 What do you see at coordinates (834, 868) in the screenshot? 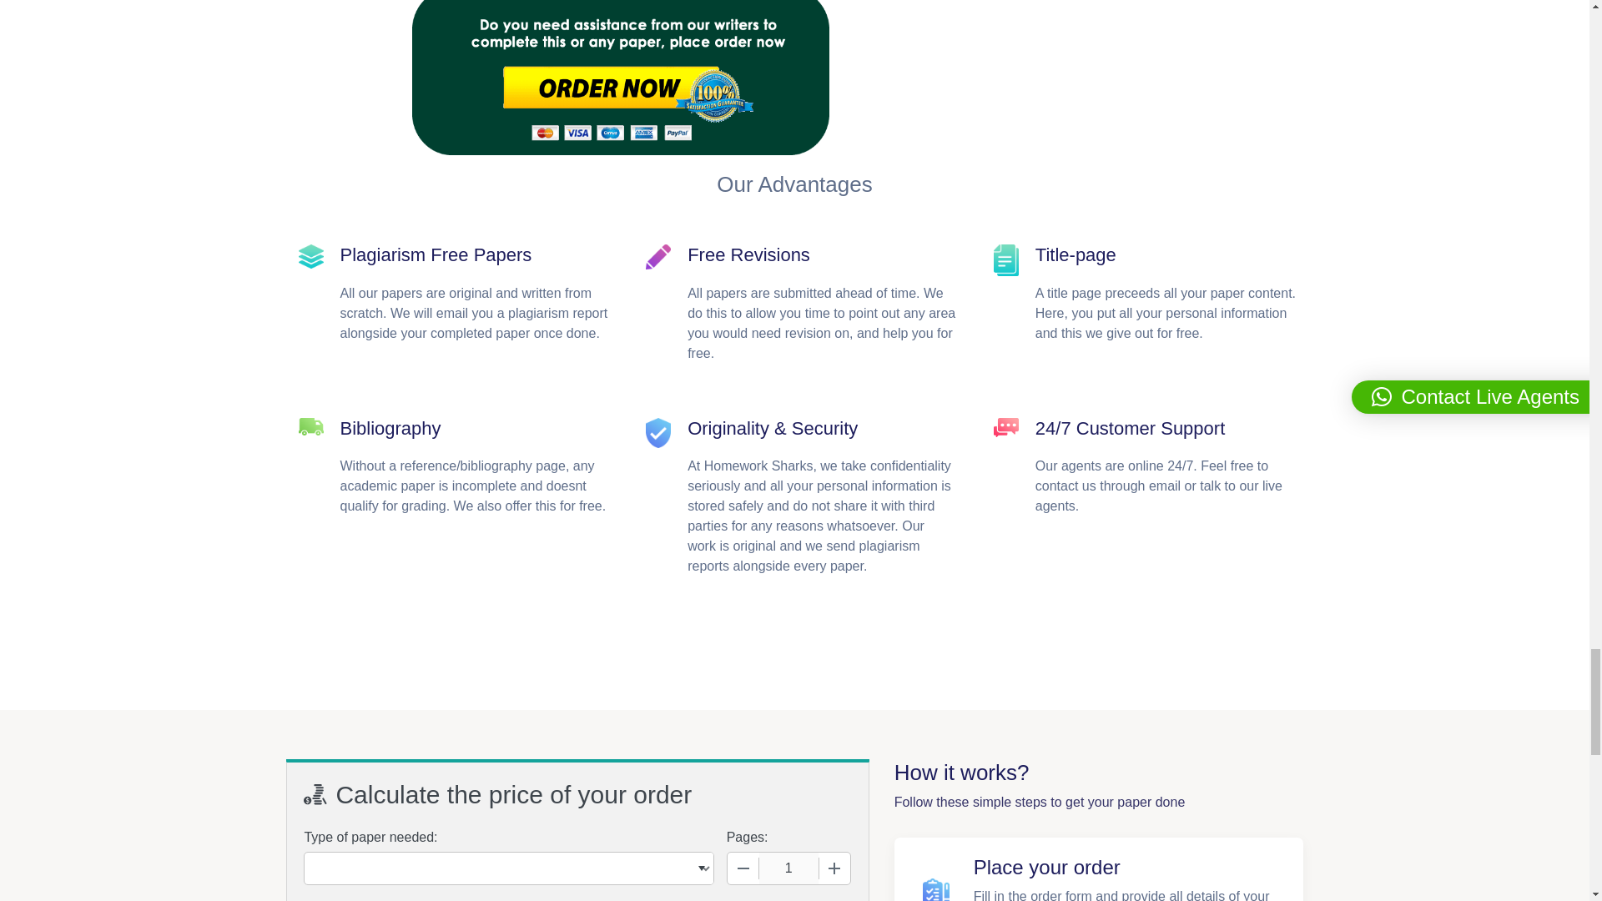
I see `Increase` at bounding box center [834, 868].